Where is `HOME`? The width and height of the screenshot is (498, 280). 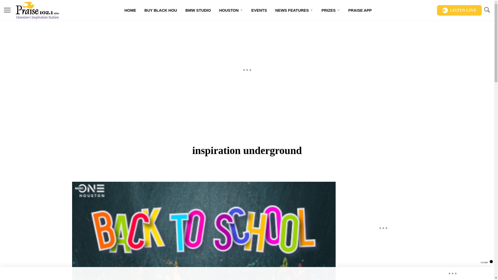 HOME is located at coordinates (130, 10).